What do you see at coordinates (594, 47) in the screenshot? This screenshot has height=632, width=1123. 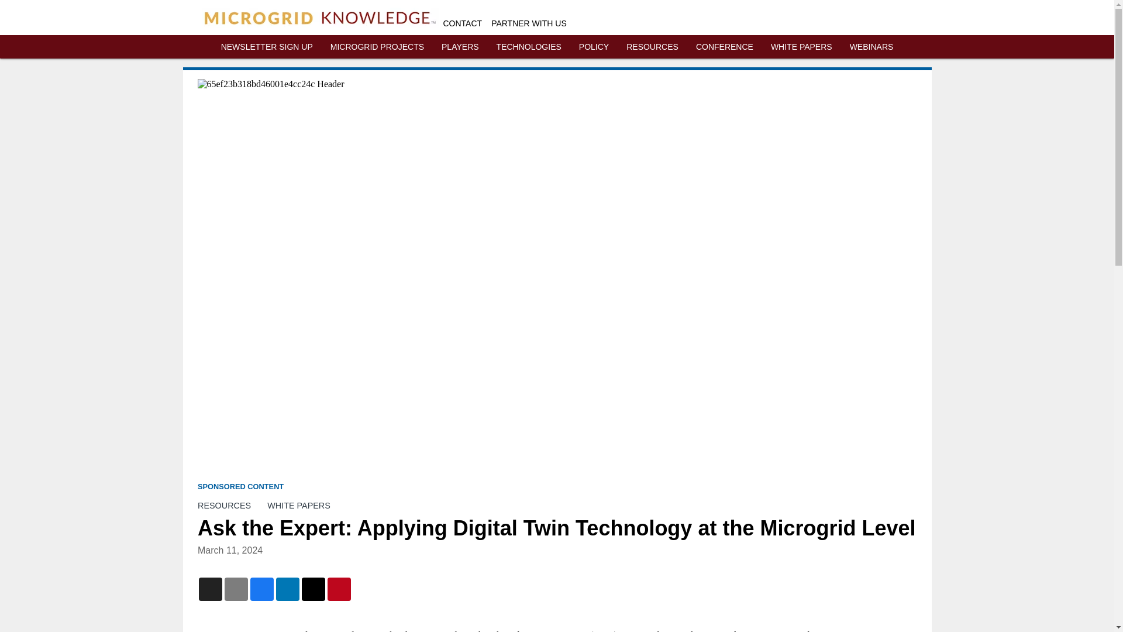 I see `POLICY` at bounding box center [594, 47].